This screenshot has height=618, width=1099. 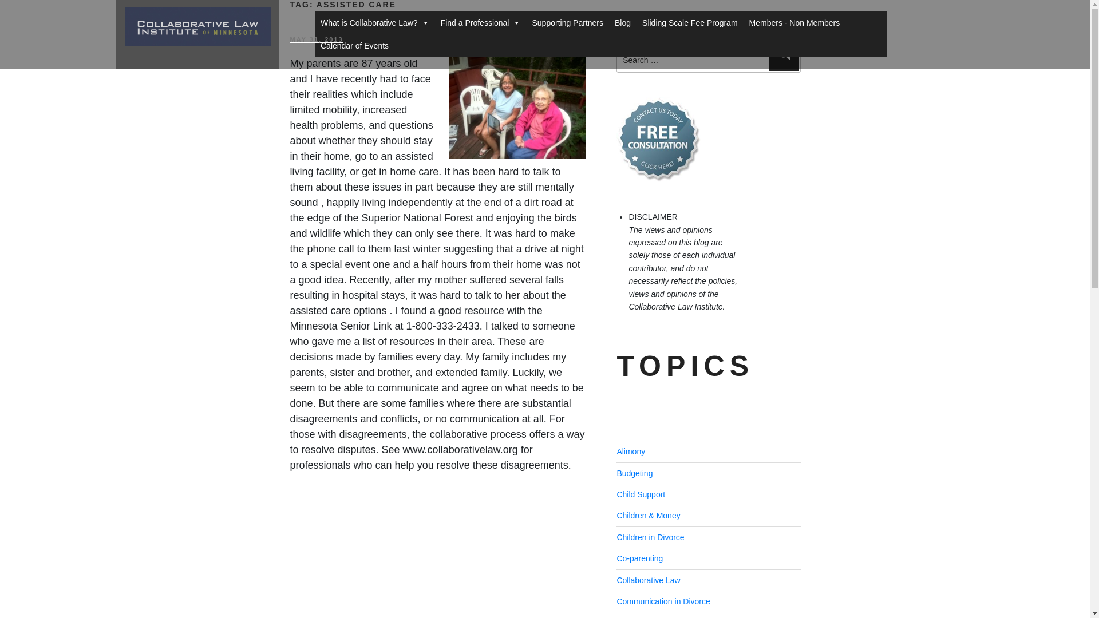 What do you see at coordinates (641, 494) in the screenshot?
I see `Child Support` at bounding box center [641, 494].